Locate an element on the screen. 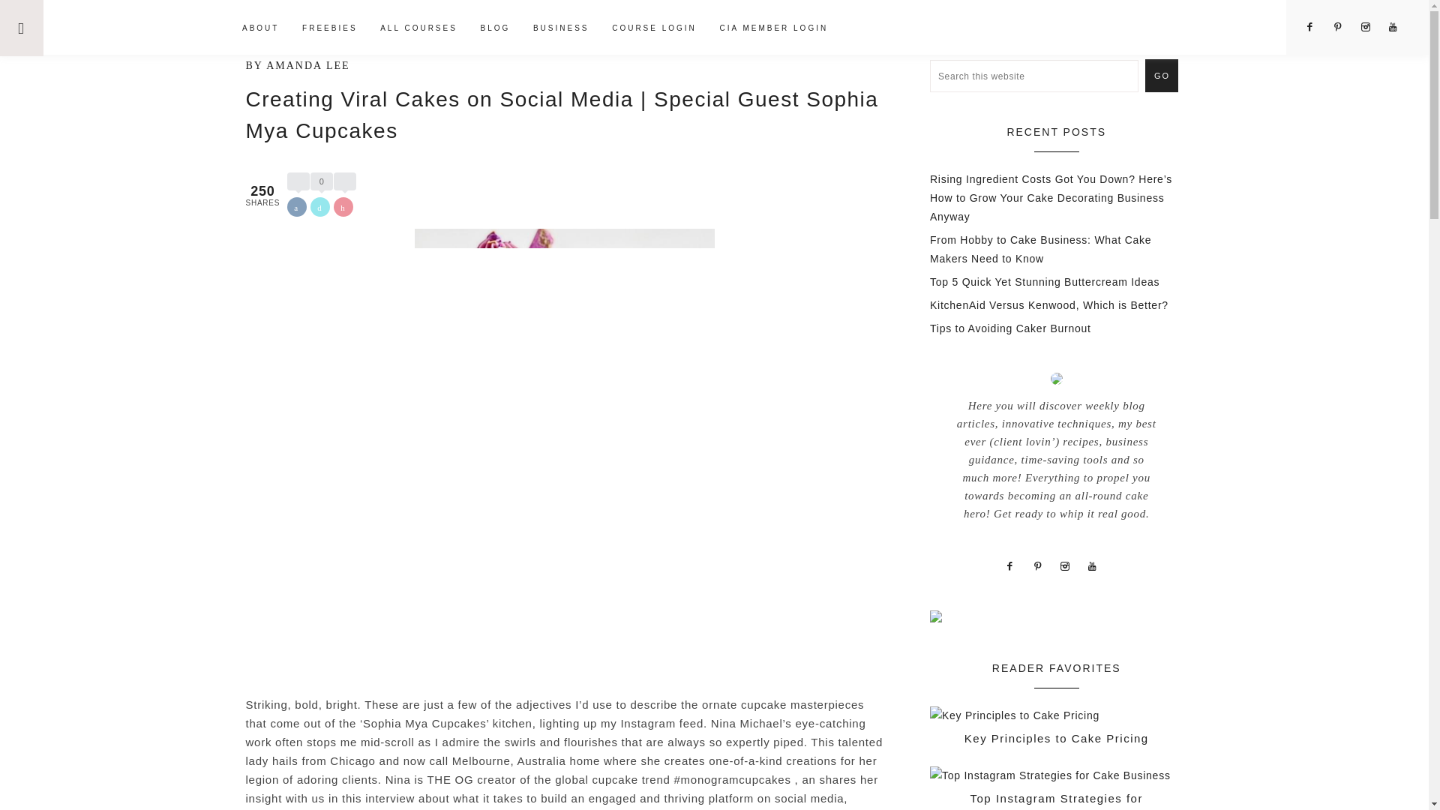 This screenshot has width=1440, height=810. COURSE LOGIN is located at coordinates (654, 30).